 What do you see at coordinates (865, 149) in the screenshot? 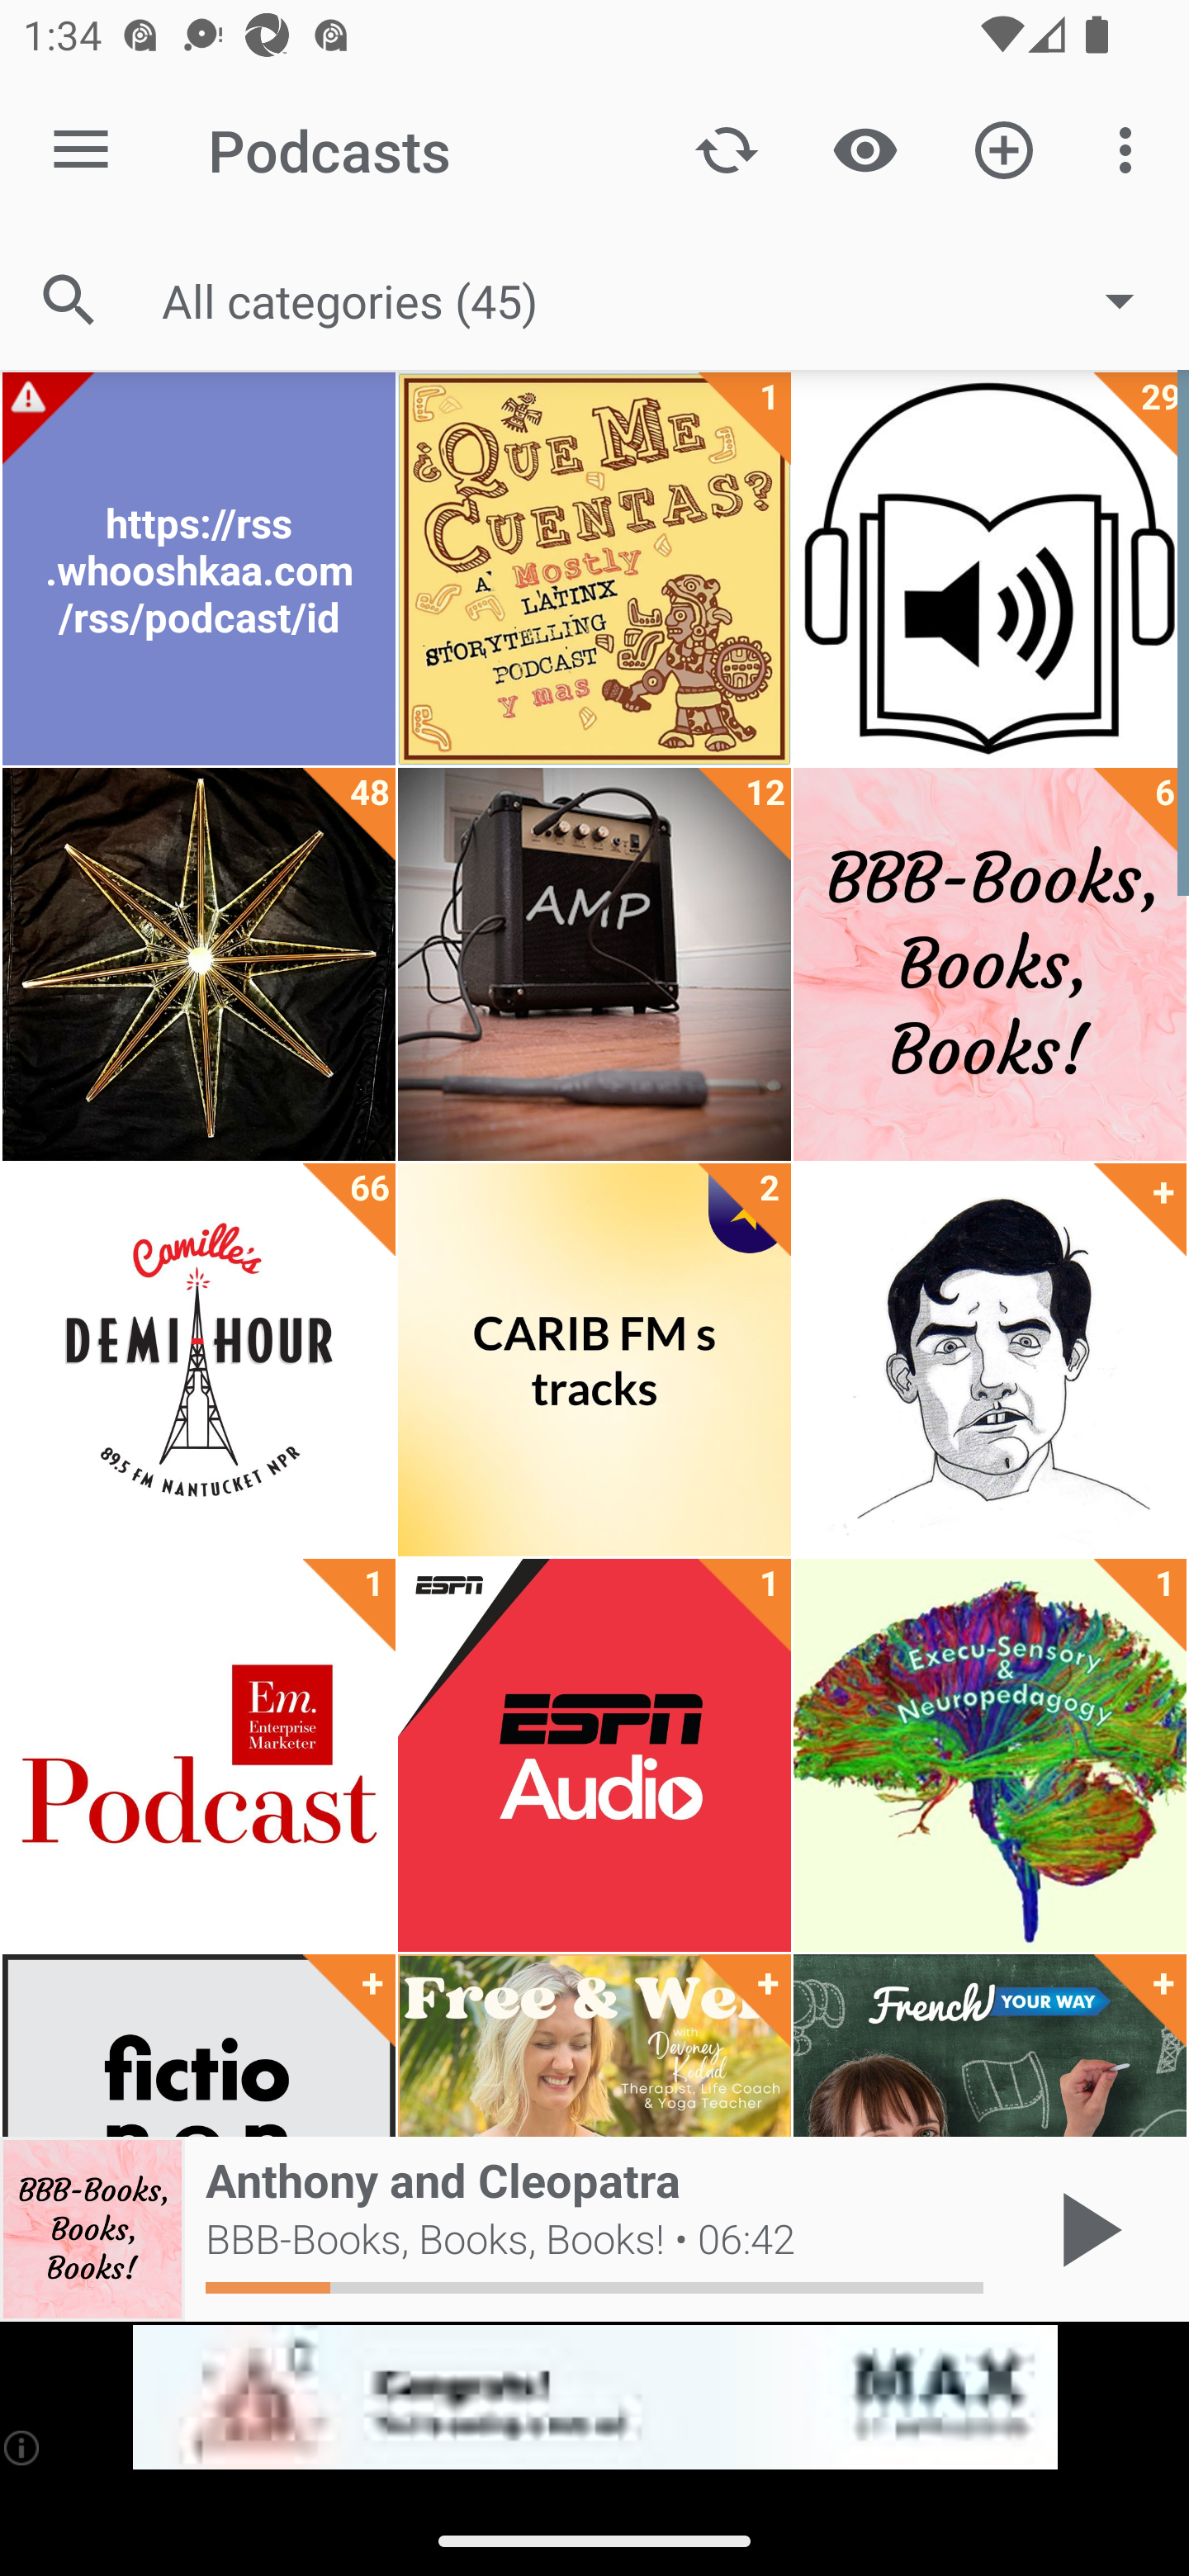
I see `Show / Hide played content` at bounding box center [865, 149].